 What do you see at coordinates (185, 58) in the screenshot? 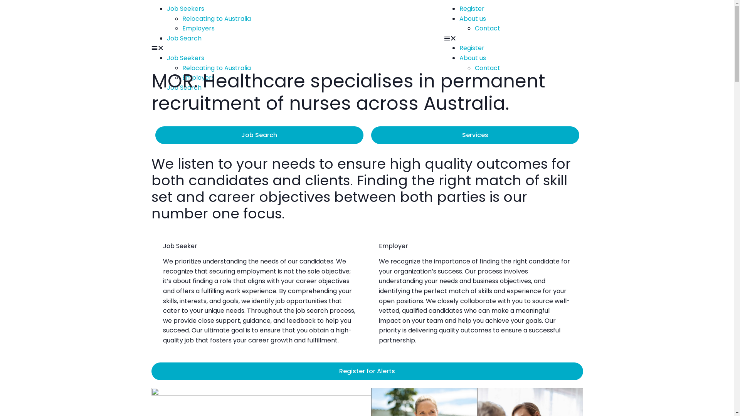
I see `Job Seekers` at bounding box center [185, 58].